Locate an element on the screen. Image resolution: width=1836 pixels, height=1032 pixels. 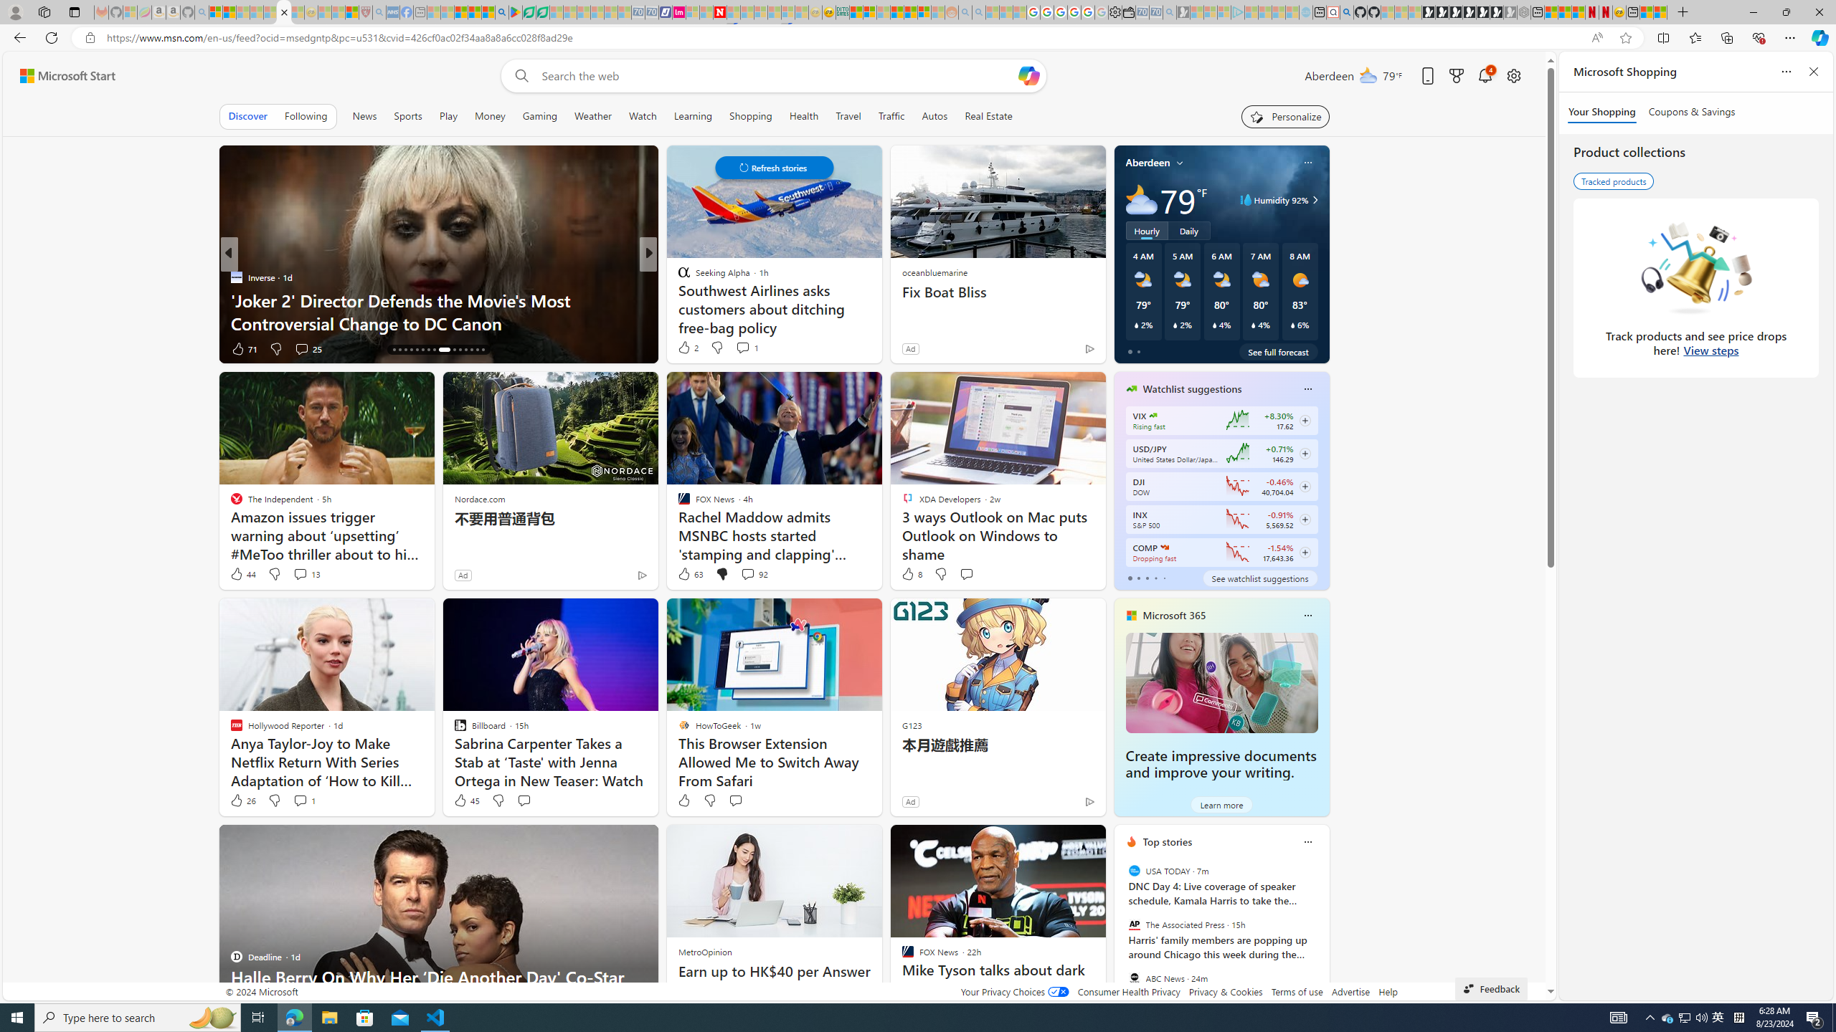
Utah sues federal government - Search - Sleeping is located at coordinates (978, 12).